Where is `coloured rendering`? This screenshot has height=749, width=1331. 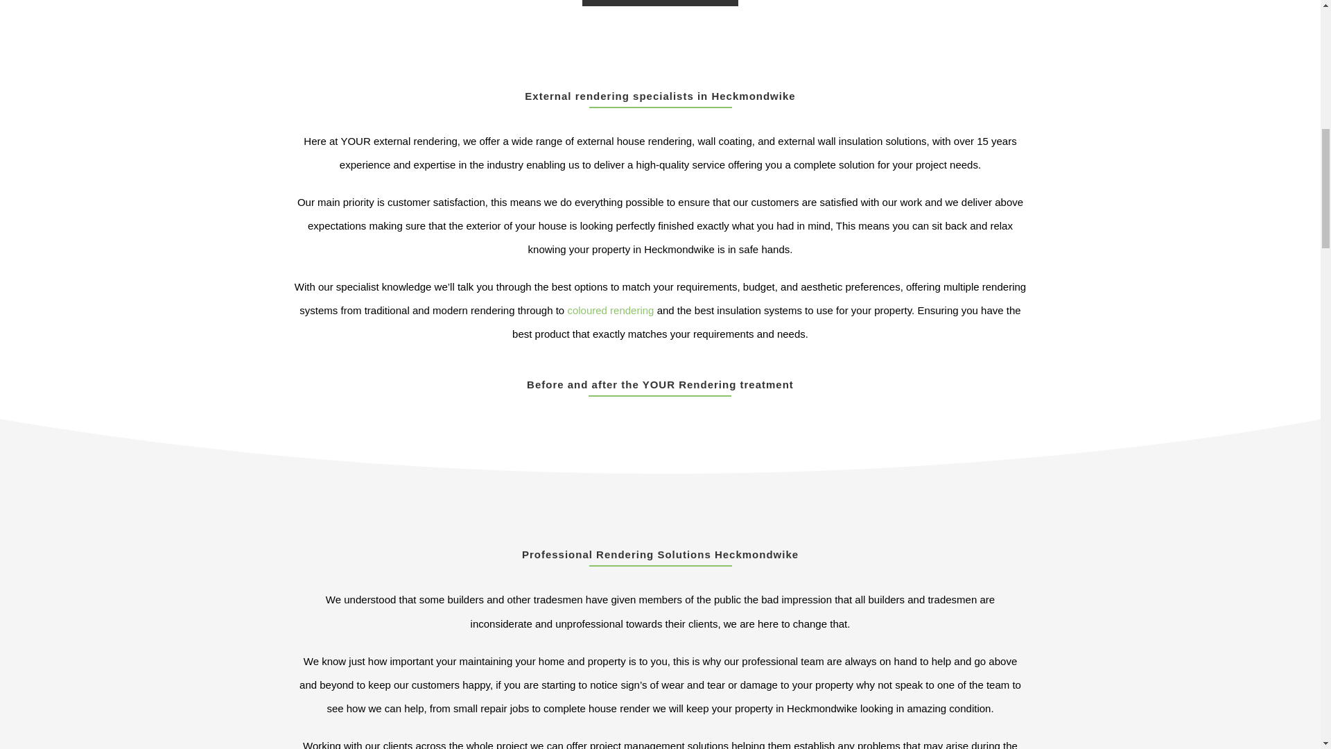 coloured rendering is located at coordinates (610, 309).